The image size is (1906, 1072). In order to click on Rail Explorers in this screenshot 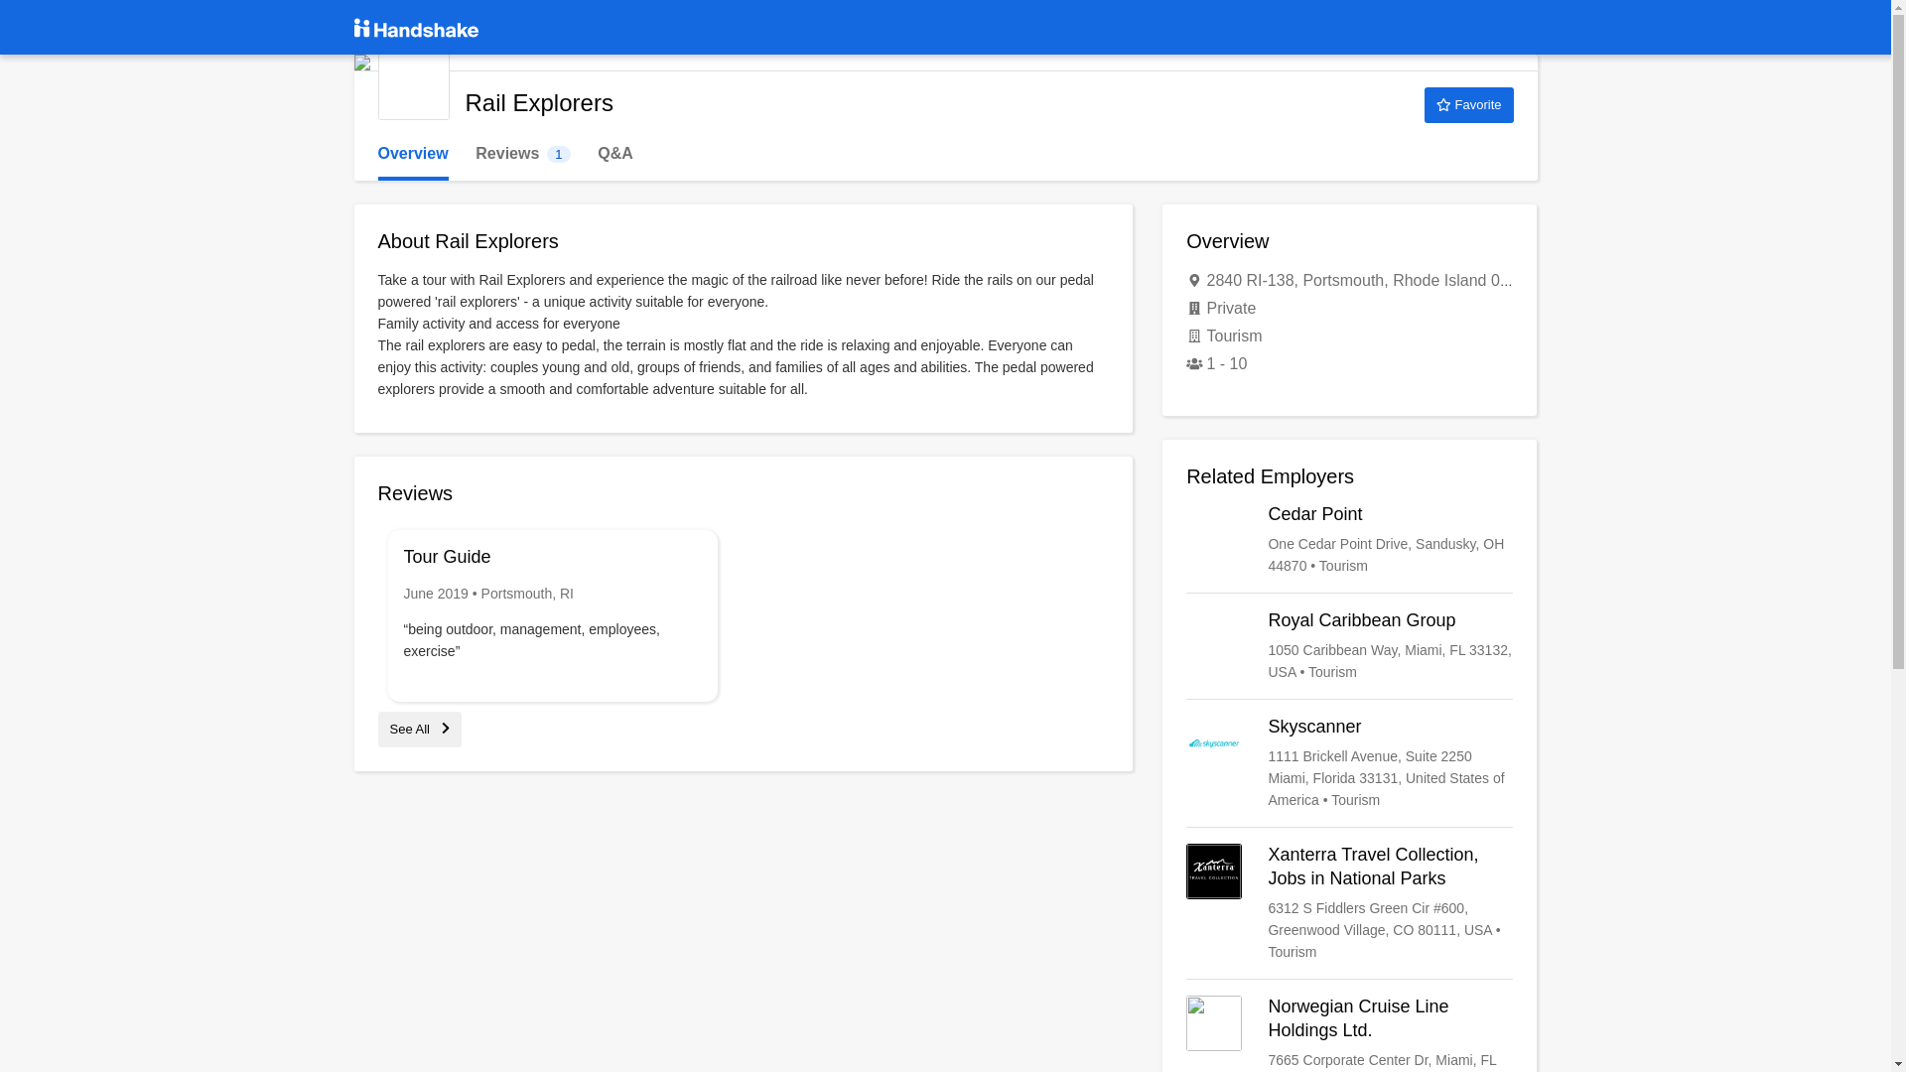, I will do `click(413, 83)`.